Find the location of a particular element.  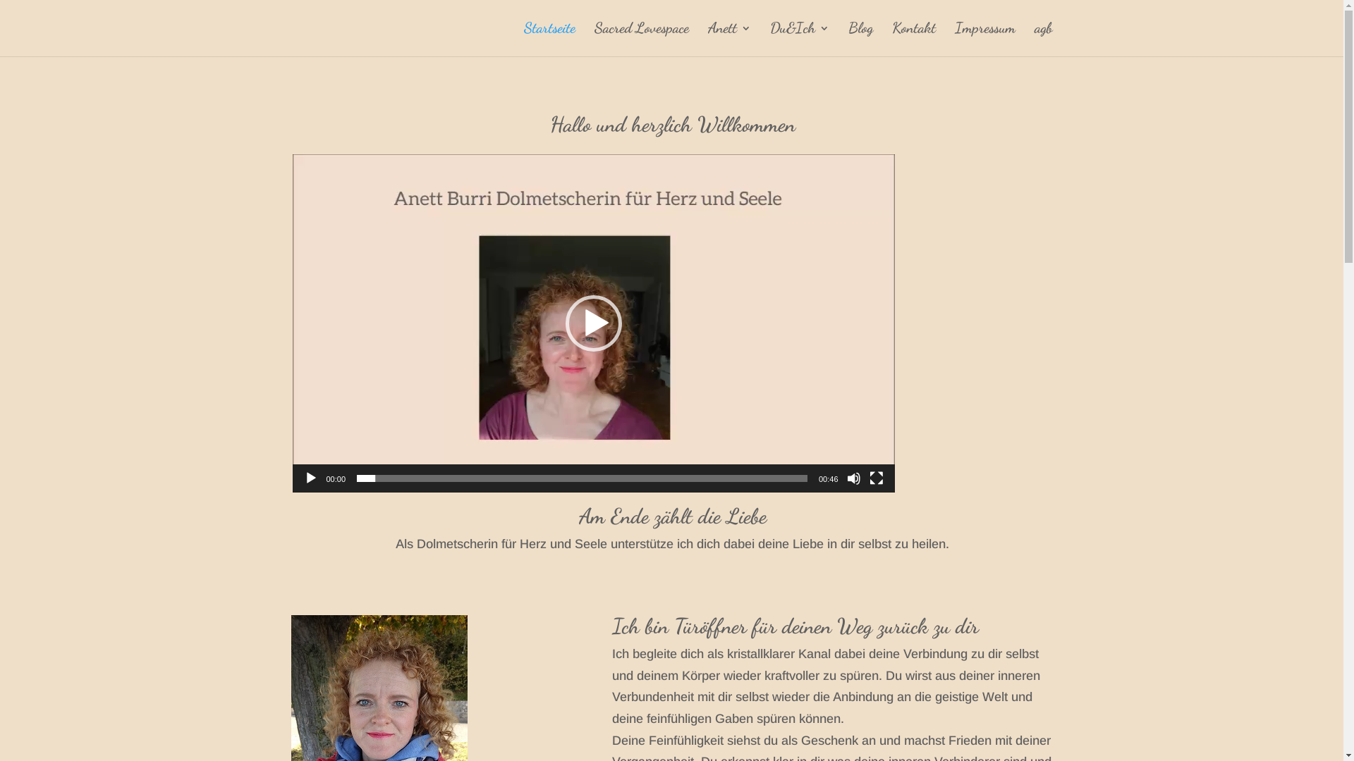

Blog is located at coordinates (860, 39).